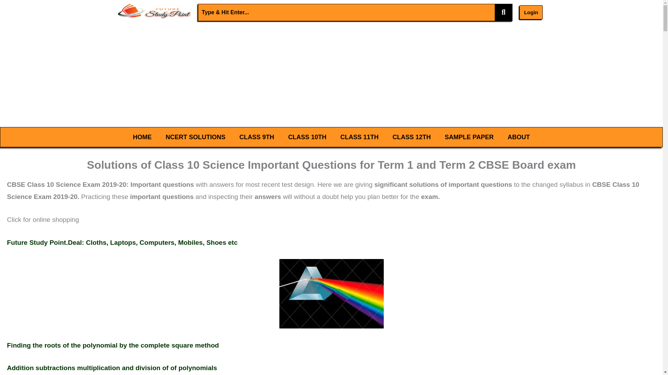 This screenshot has height=375, width=668. I want to click on Search, so click(347, 12).